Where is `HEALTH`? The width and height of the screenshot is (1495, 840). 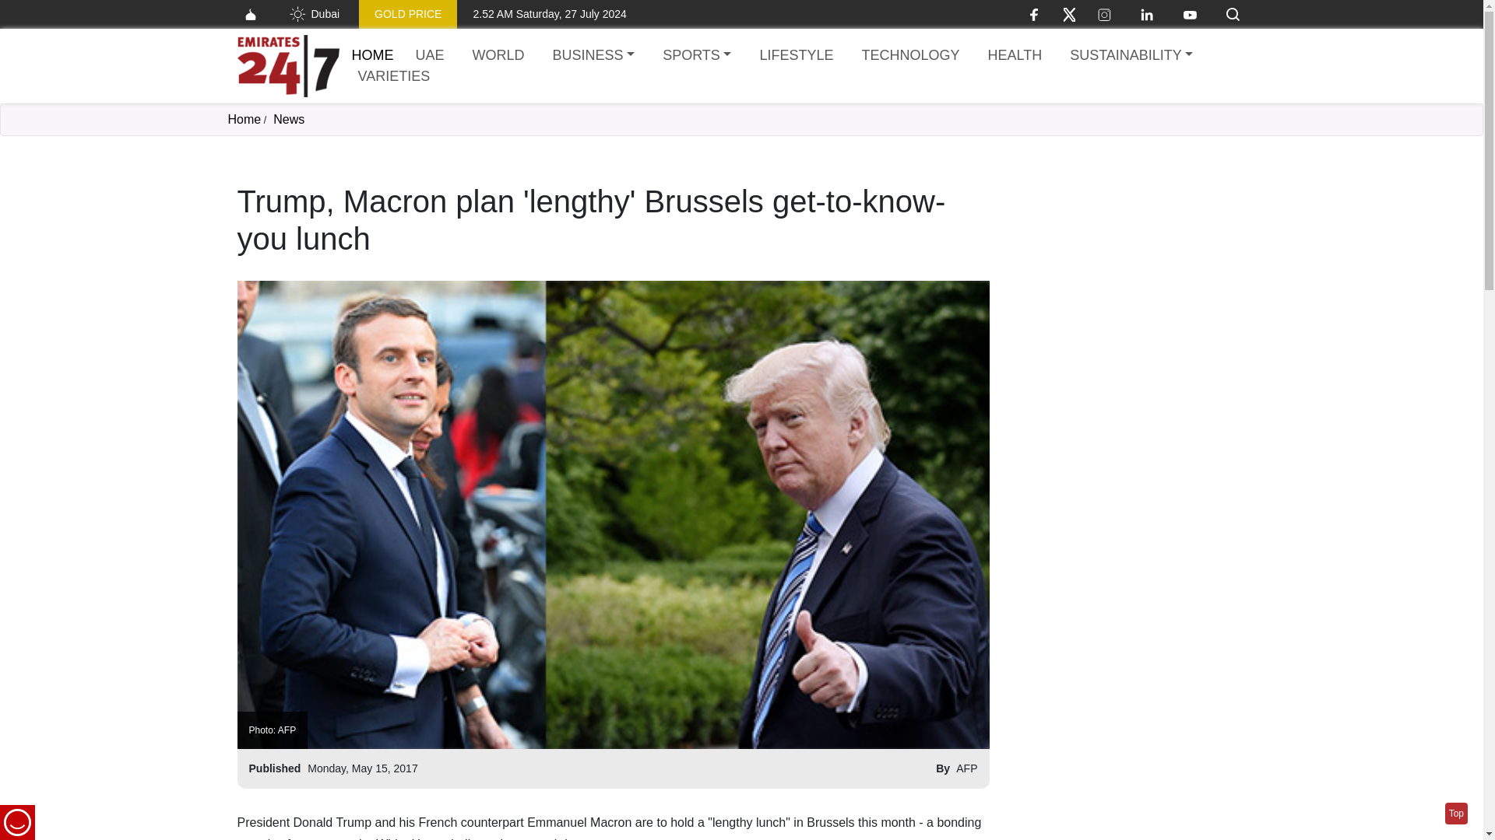 HEALTH is located at coordinates (1014, 56).